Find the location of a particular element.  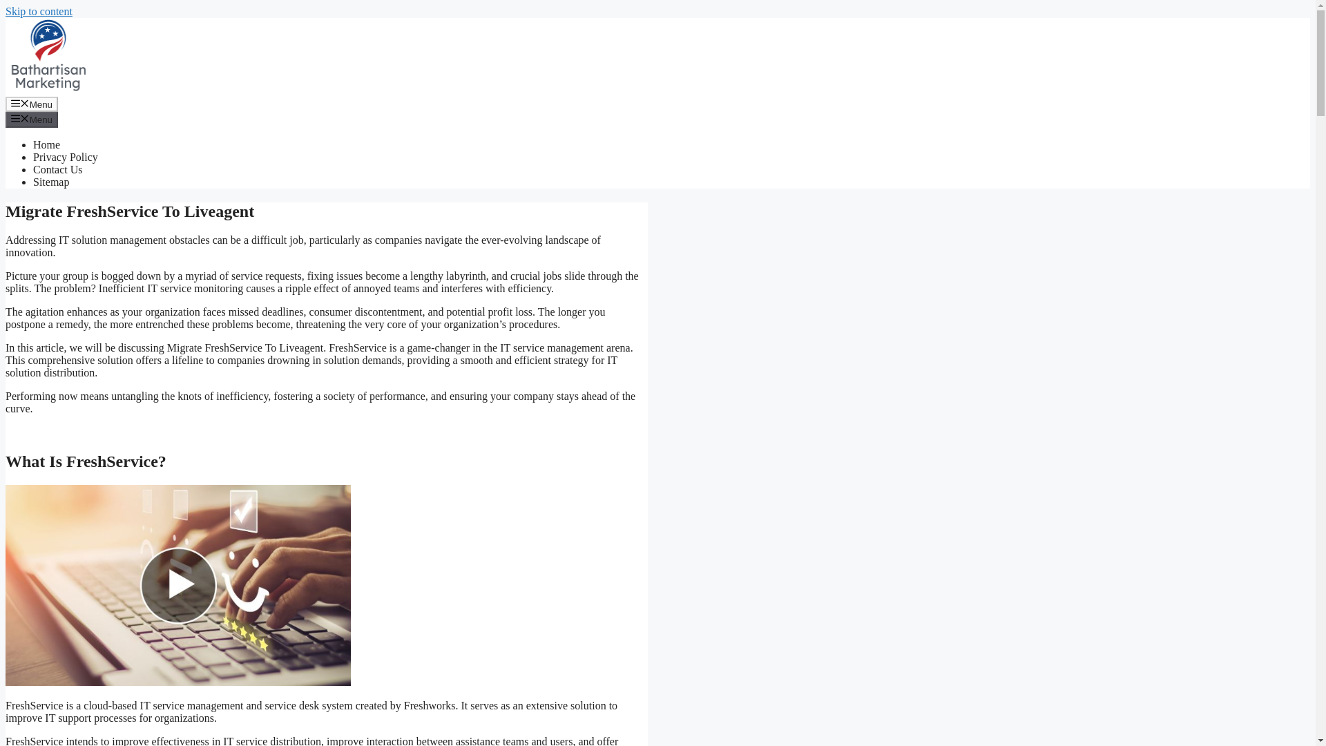

Sitemap is located at coordinates (51, 182).